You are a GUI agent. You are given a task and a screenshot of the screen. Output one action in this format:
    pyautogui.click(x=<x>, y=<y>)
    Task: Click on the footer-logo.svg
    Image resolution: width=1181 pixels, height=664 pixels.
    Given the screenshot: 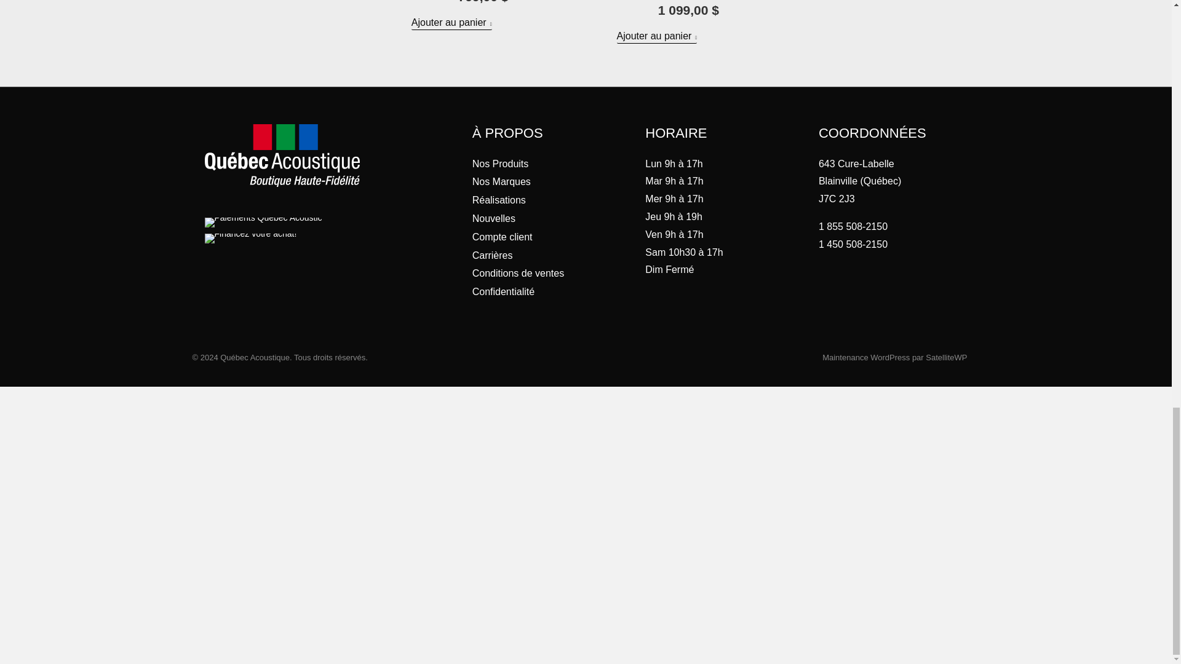 What is the action you would take?
    pyautogui.click(x=282, y=155)
    